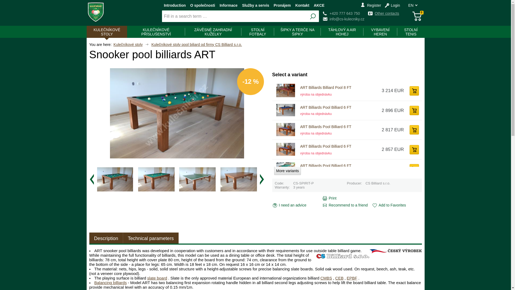  I want to click on Informace, so click(229, 5).